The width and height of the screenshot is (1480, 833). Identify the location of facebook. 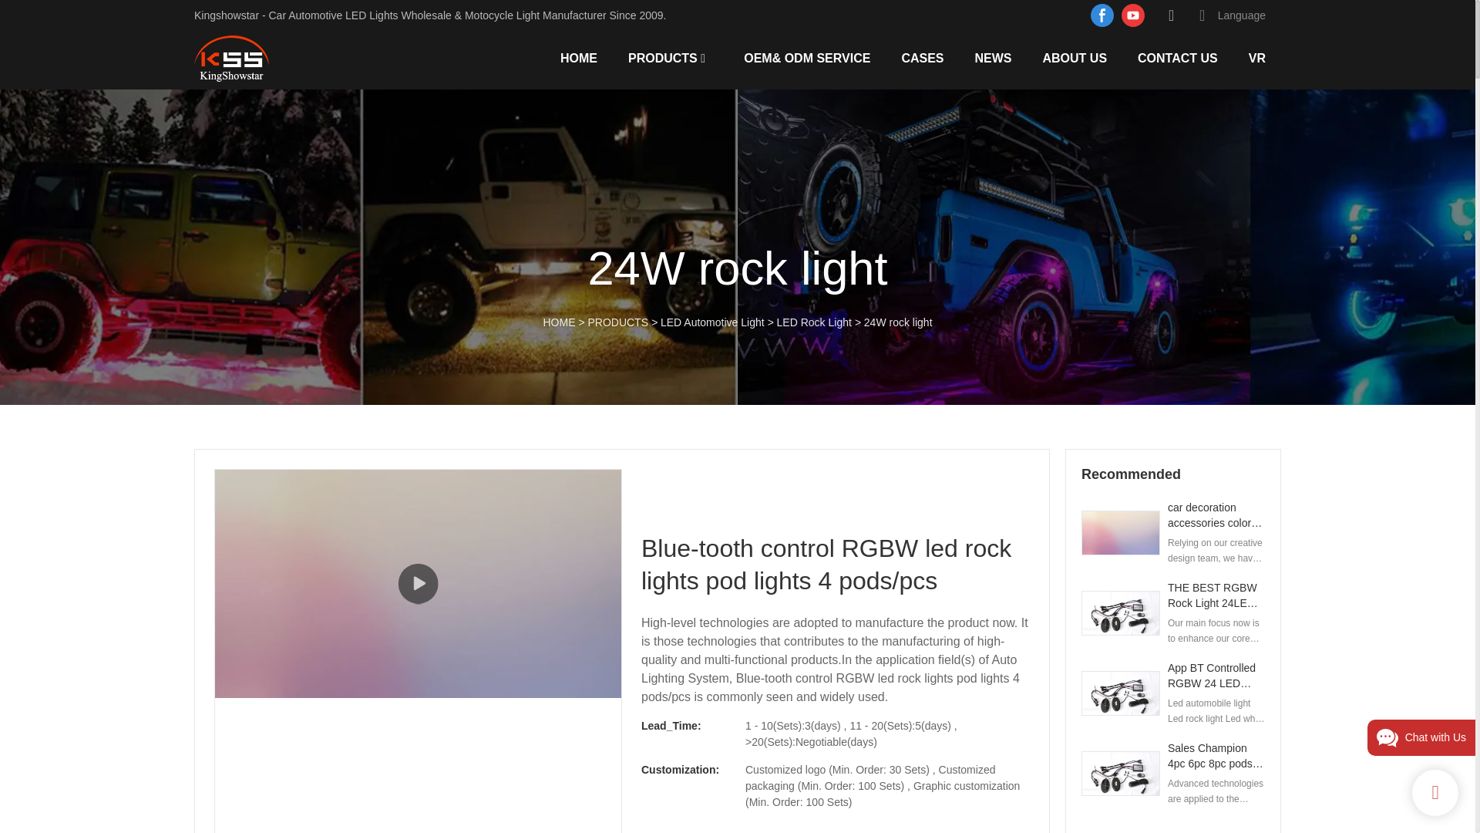
(1102, 15).